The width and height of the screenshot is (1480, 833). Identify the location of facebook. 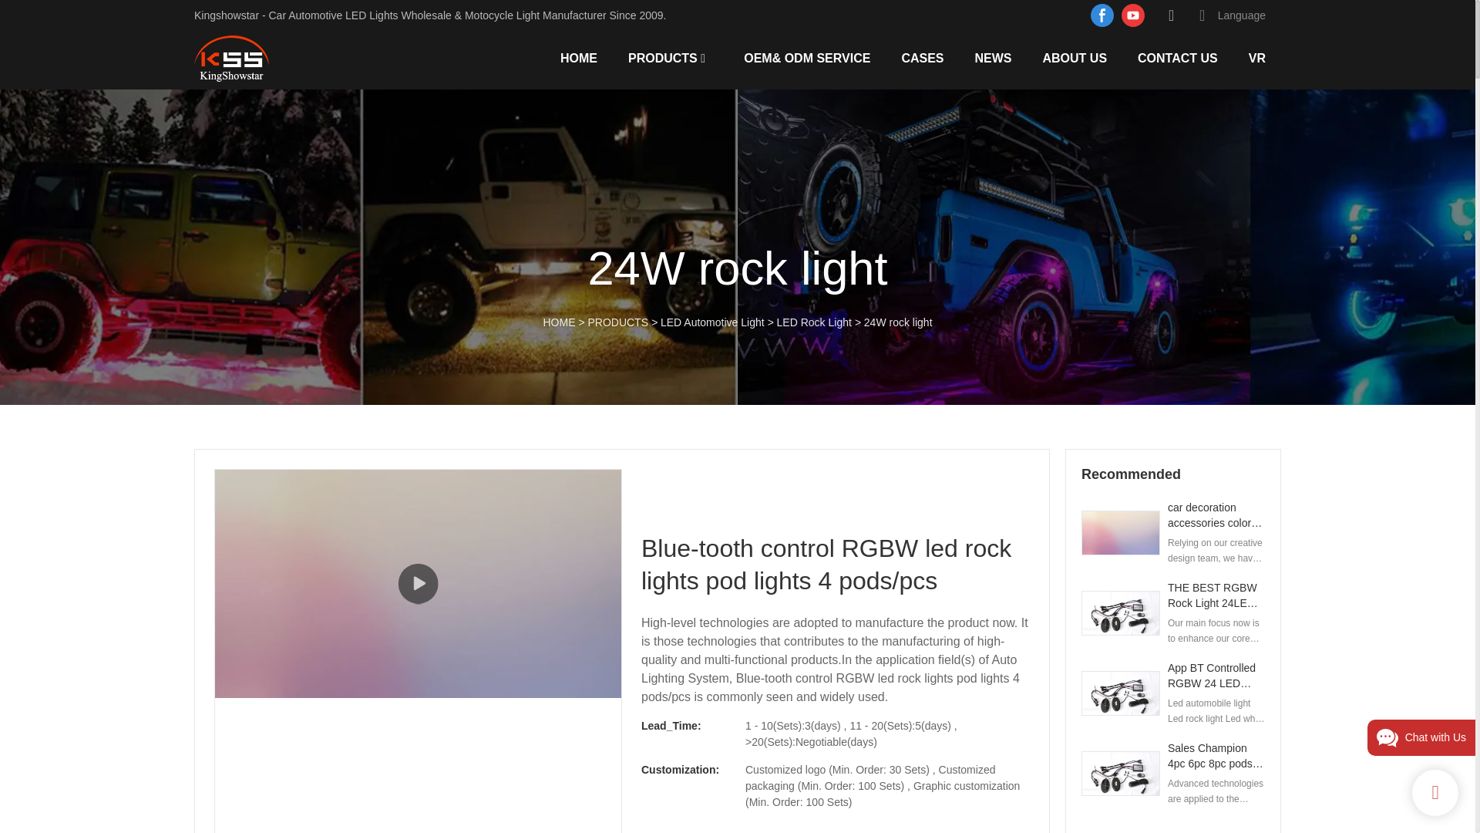
(1102, 15).